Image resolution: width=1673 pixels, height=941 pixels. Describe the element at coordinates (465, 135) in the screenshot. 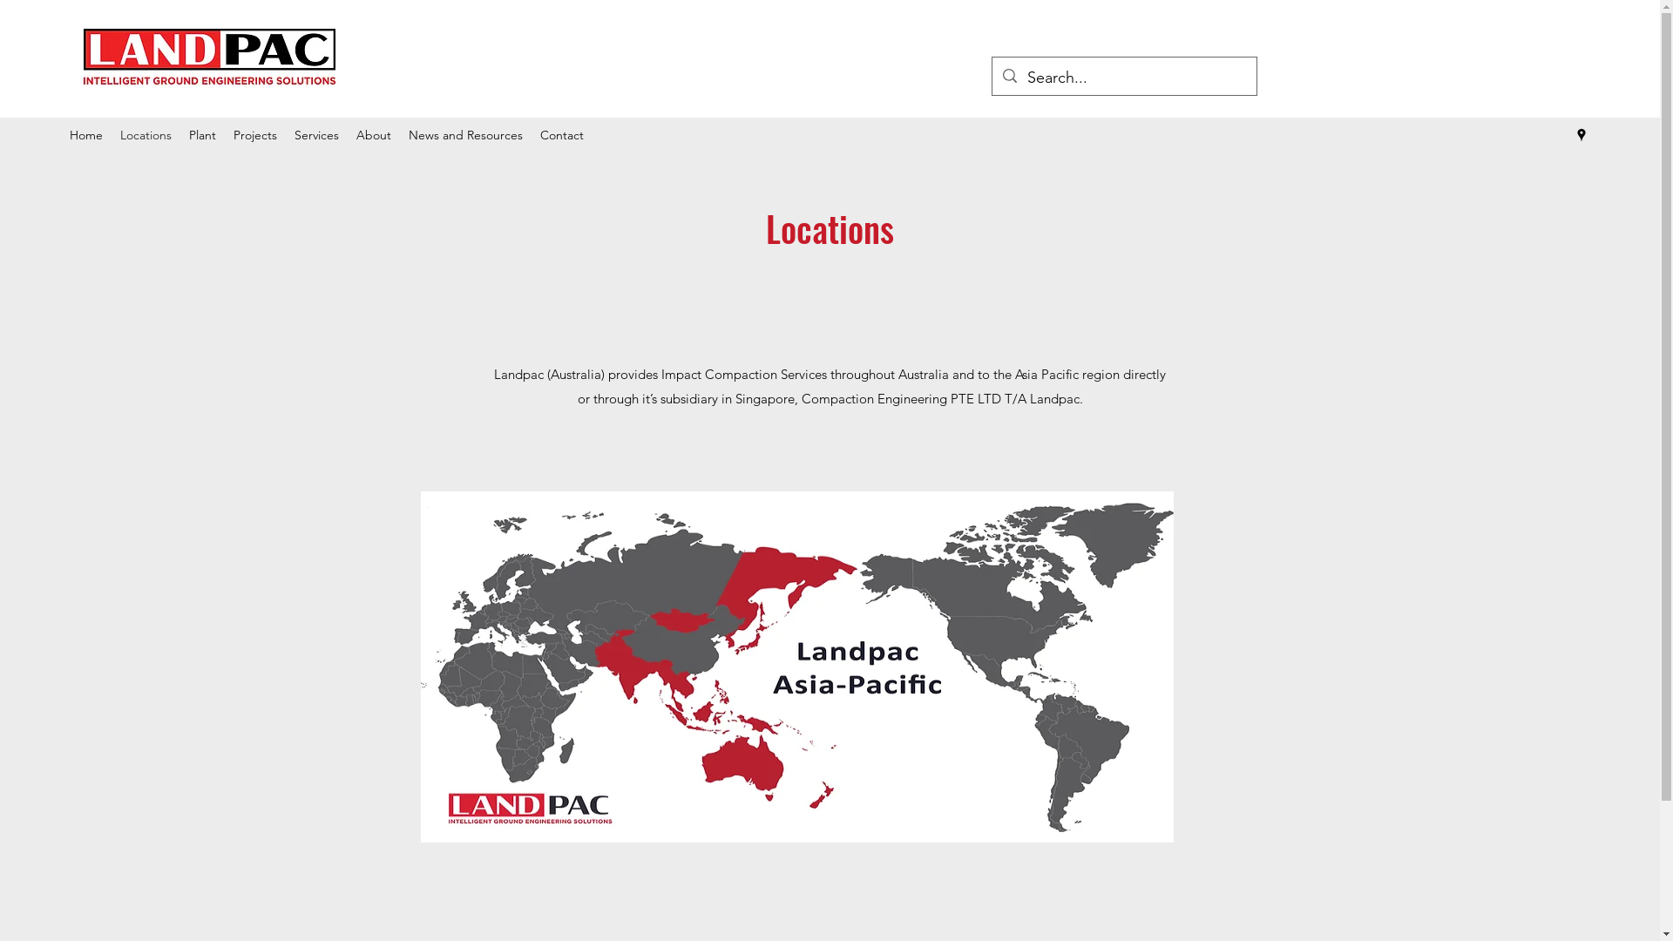

I see `News and Resources` at that location.